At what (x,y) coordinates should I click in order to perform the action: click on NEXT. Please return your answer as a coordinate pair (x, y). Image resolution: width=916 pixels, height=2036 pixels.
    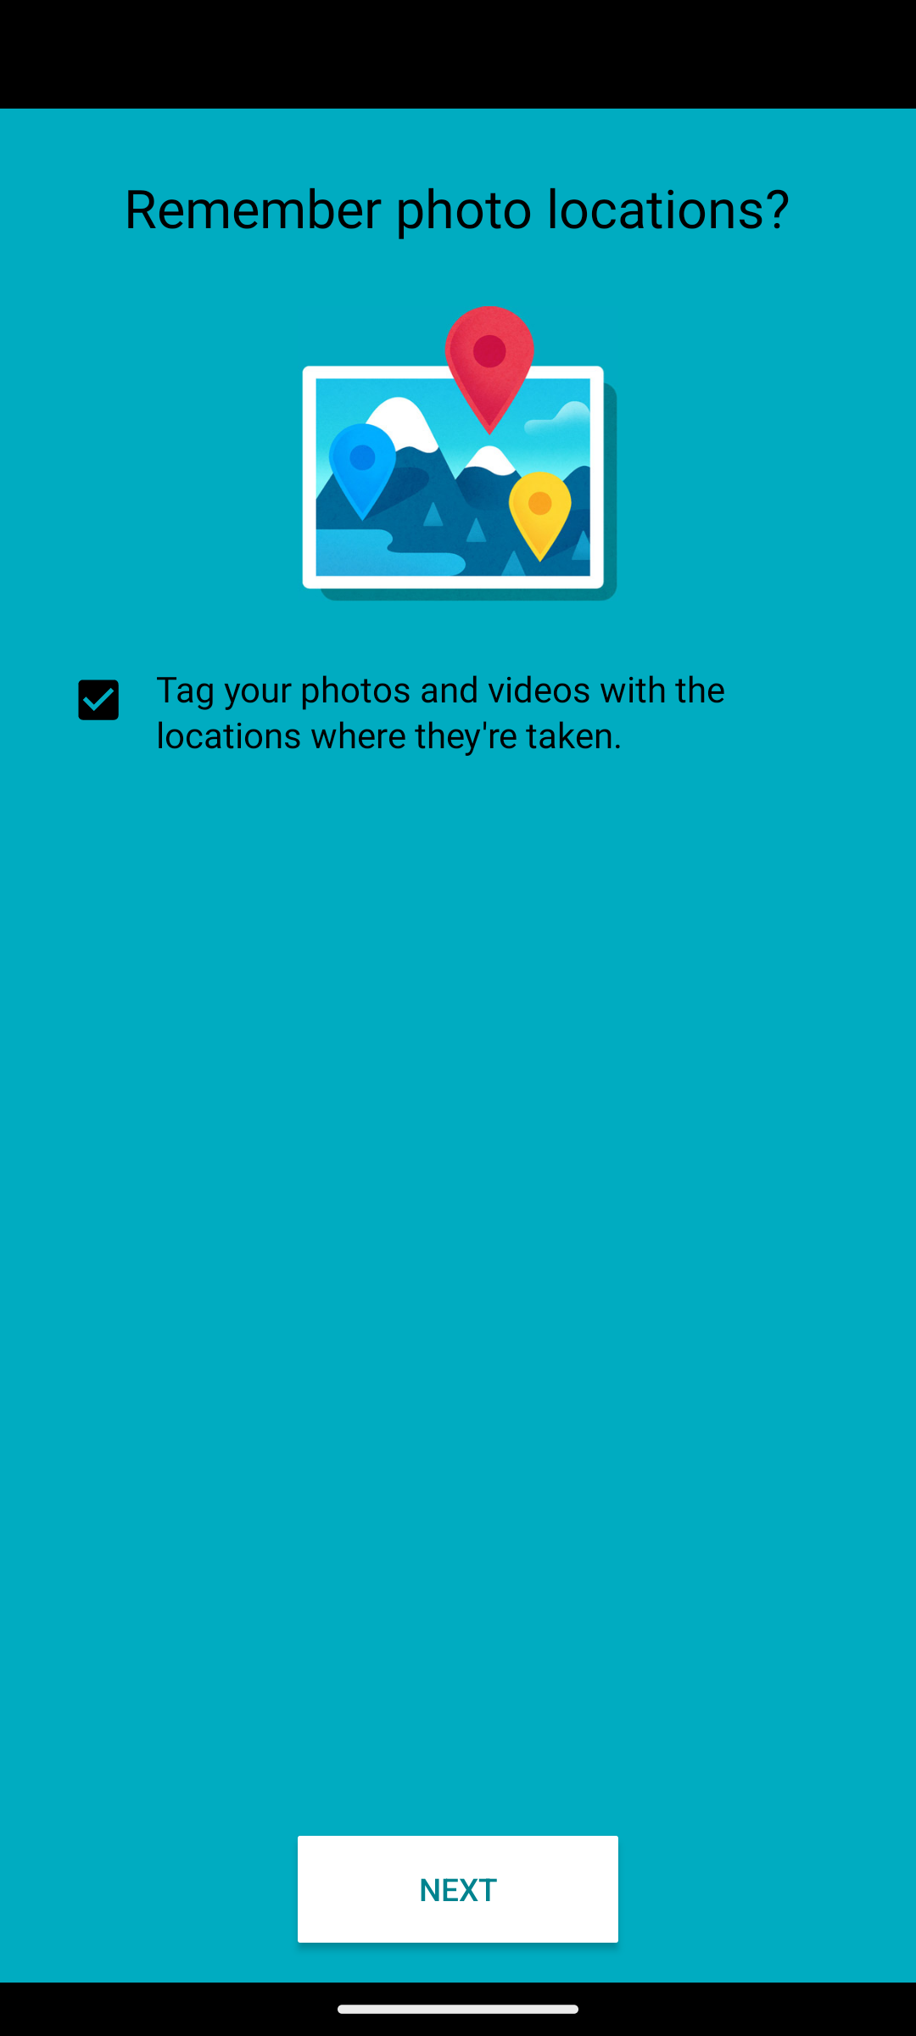
    Looking at the image, I should click on (458, 1888).